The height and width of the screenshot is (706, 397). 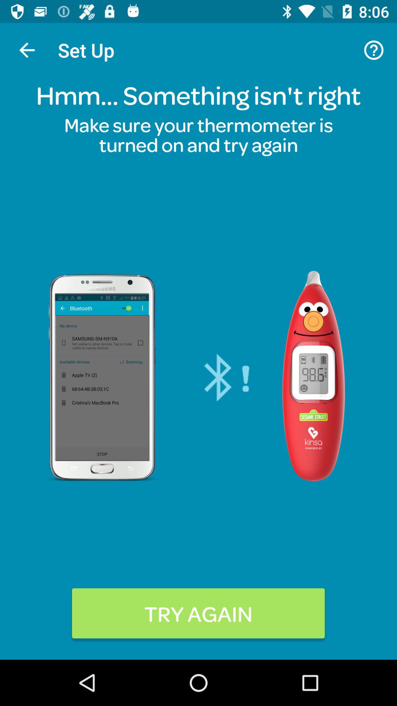 I want to click on click the icon to the left of set up item, so click(x=27, y=50).